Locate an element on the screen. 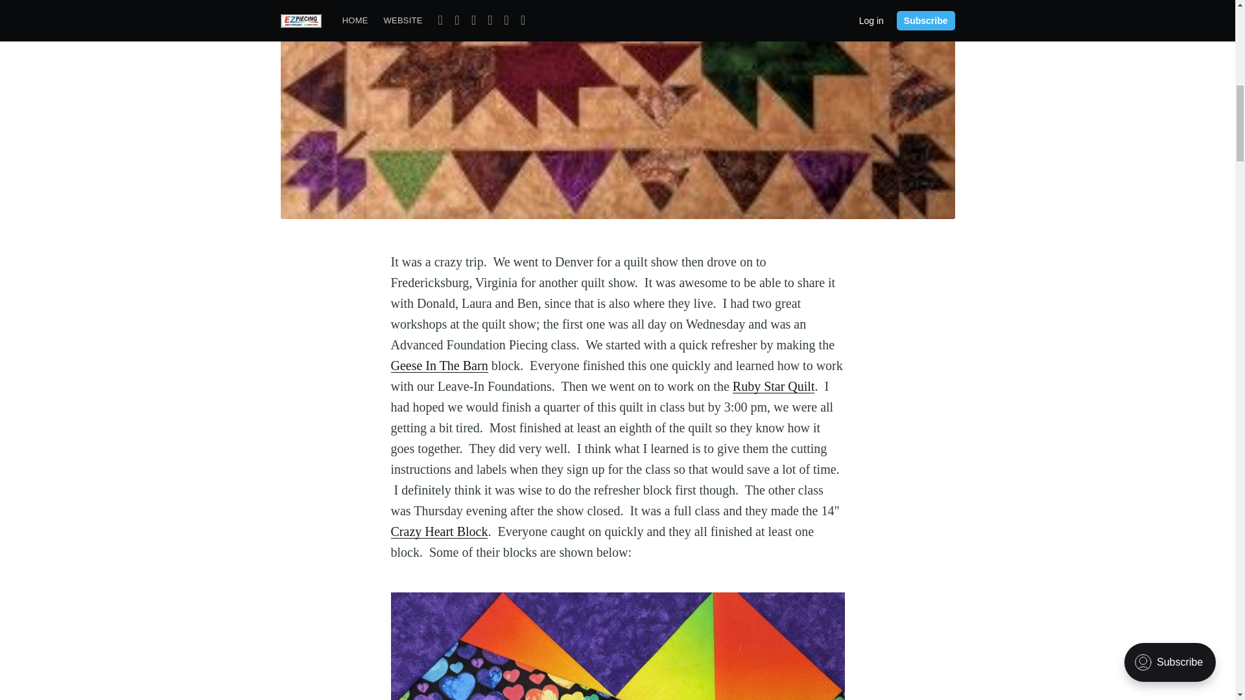 The width and height of the screenshot is (1245, 700). Ruby Star Quilt is located at coordinates (774, 386).